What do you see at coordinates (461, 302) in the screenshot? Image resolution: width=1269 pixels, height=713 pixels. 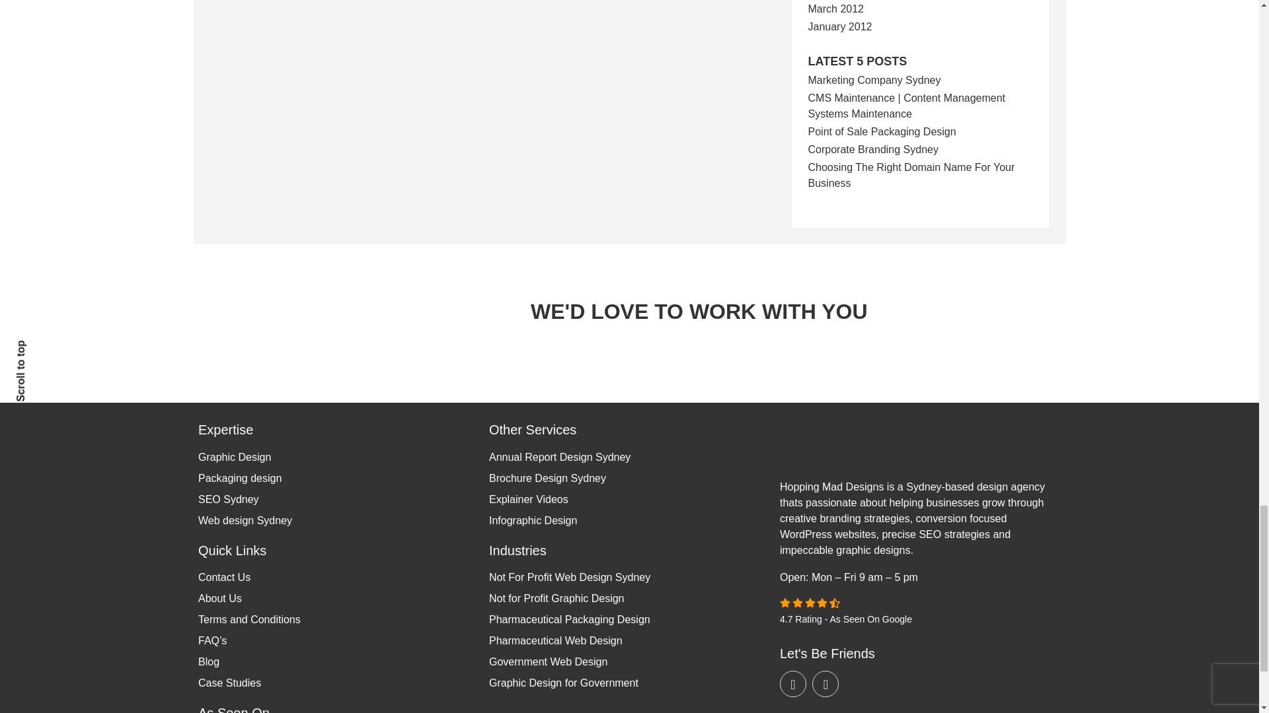 I see `Button: We'd love to work with you` at bounding box center [461, 302].